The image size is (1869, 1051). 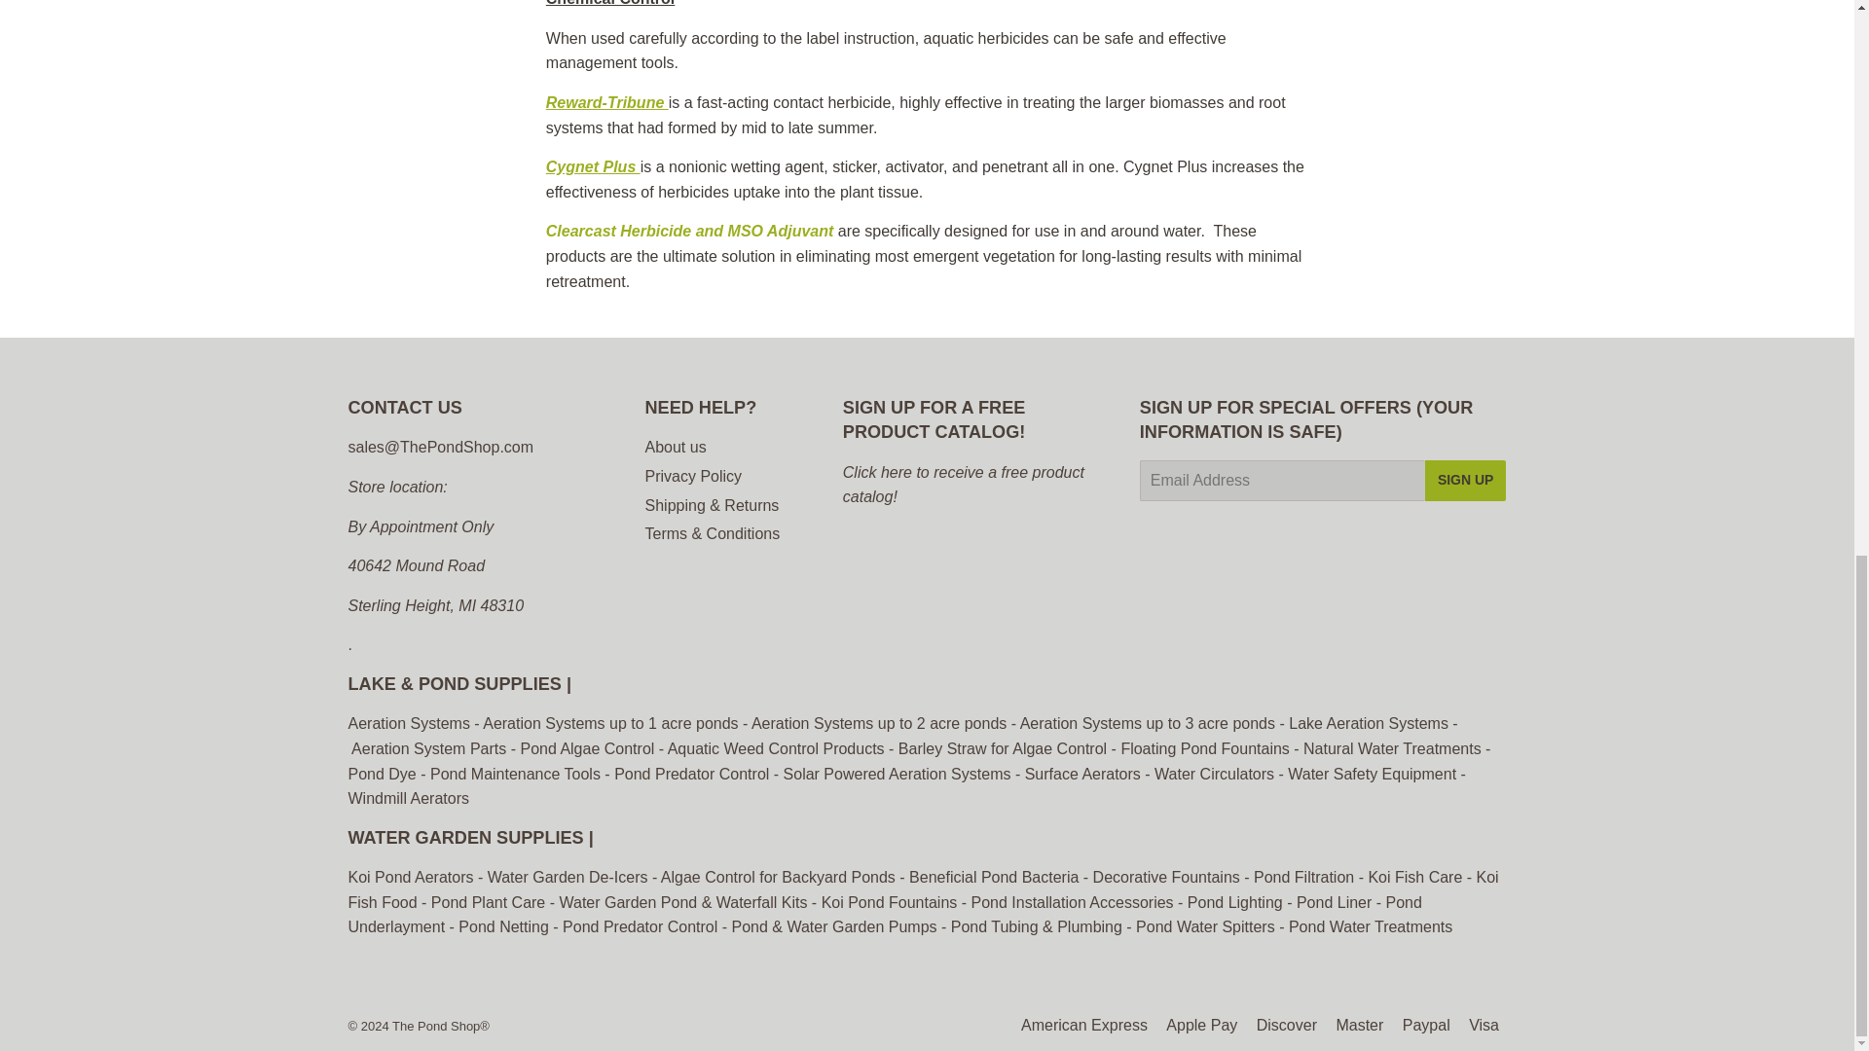 What do you see at coordinates (382, 774) in the screenshot?
I see `Pond Dye` at bounding box center [382, 774].